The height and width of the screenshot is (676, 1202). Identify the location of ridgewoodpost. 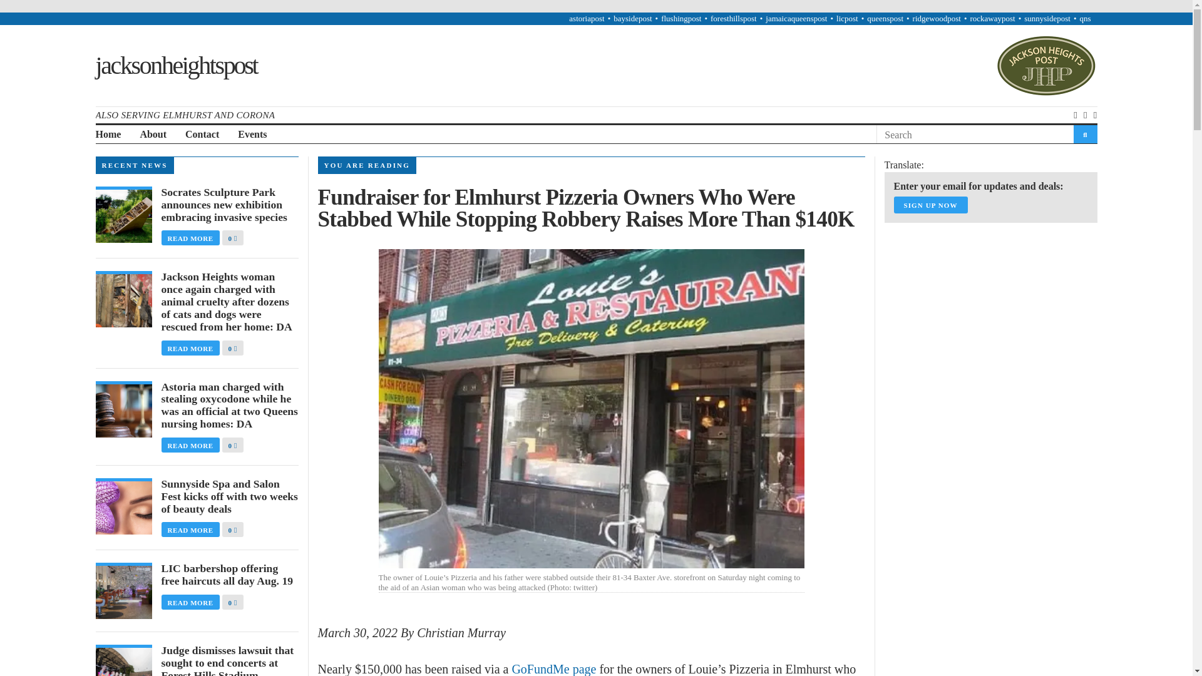
(937, 18).